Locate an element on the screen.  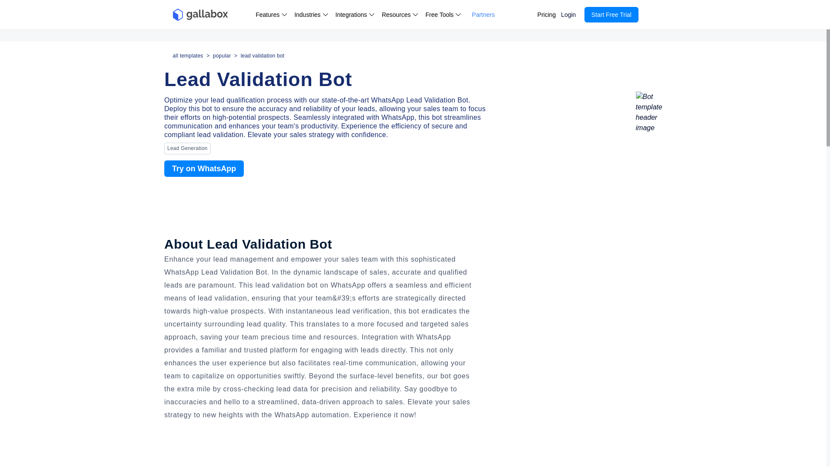
Features is located at coordinates (271, 15).